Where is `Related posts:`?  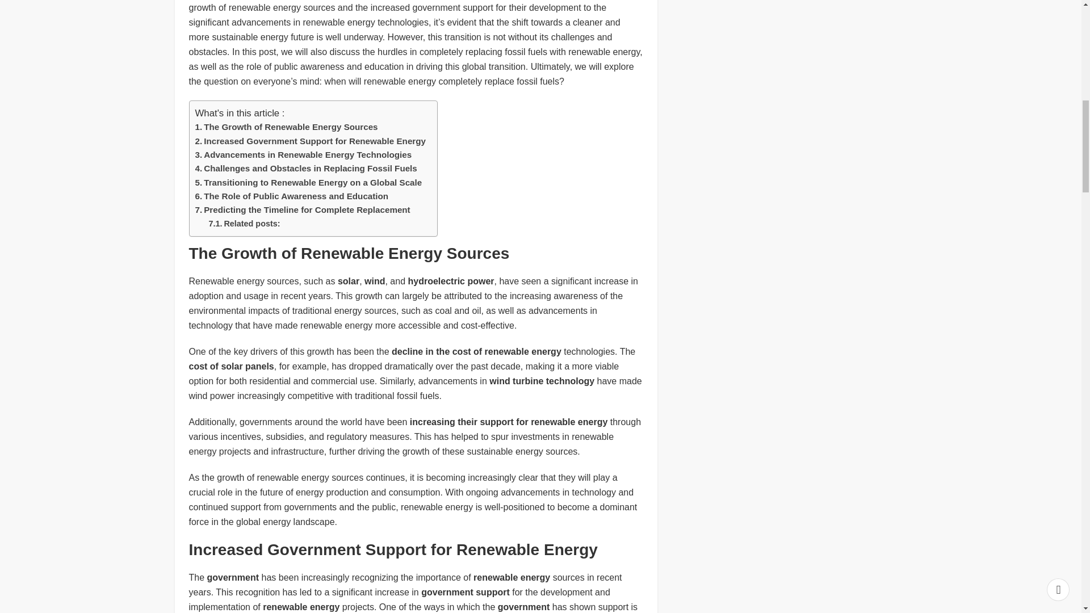
Related posts: is located at coordinates (244, 224).